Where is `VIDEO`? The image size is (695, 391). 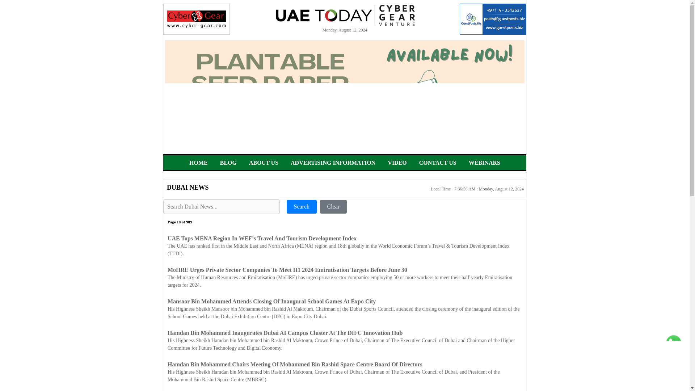
VIDEO is located at coordinates (397, 162).